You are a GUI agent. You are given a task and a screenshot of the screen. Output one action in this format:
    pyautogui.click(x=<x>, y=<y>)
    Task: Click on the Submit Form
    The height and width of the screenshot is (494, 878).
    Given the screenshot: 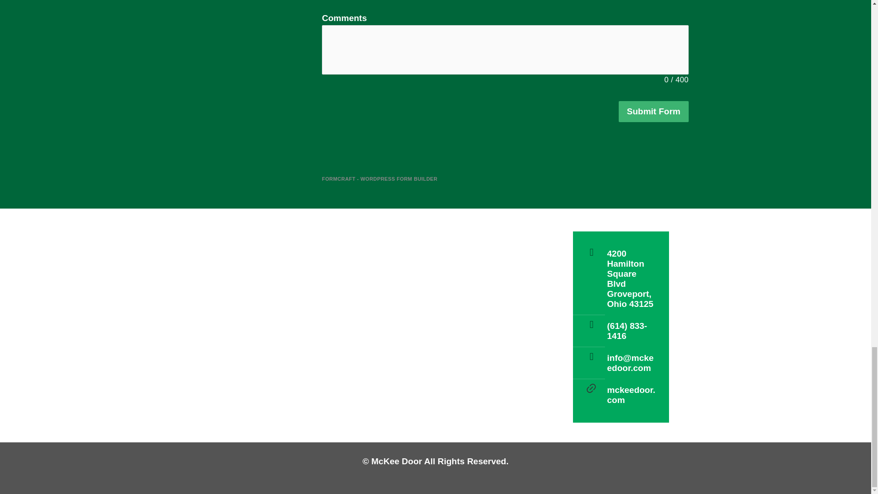 What is the action you would take?
    pyautogui.click(x=653, y=112)
    